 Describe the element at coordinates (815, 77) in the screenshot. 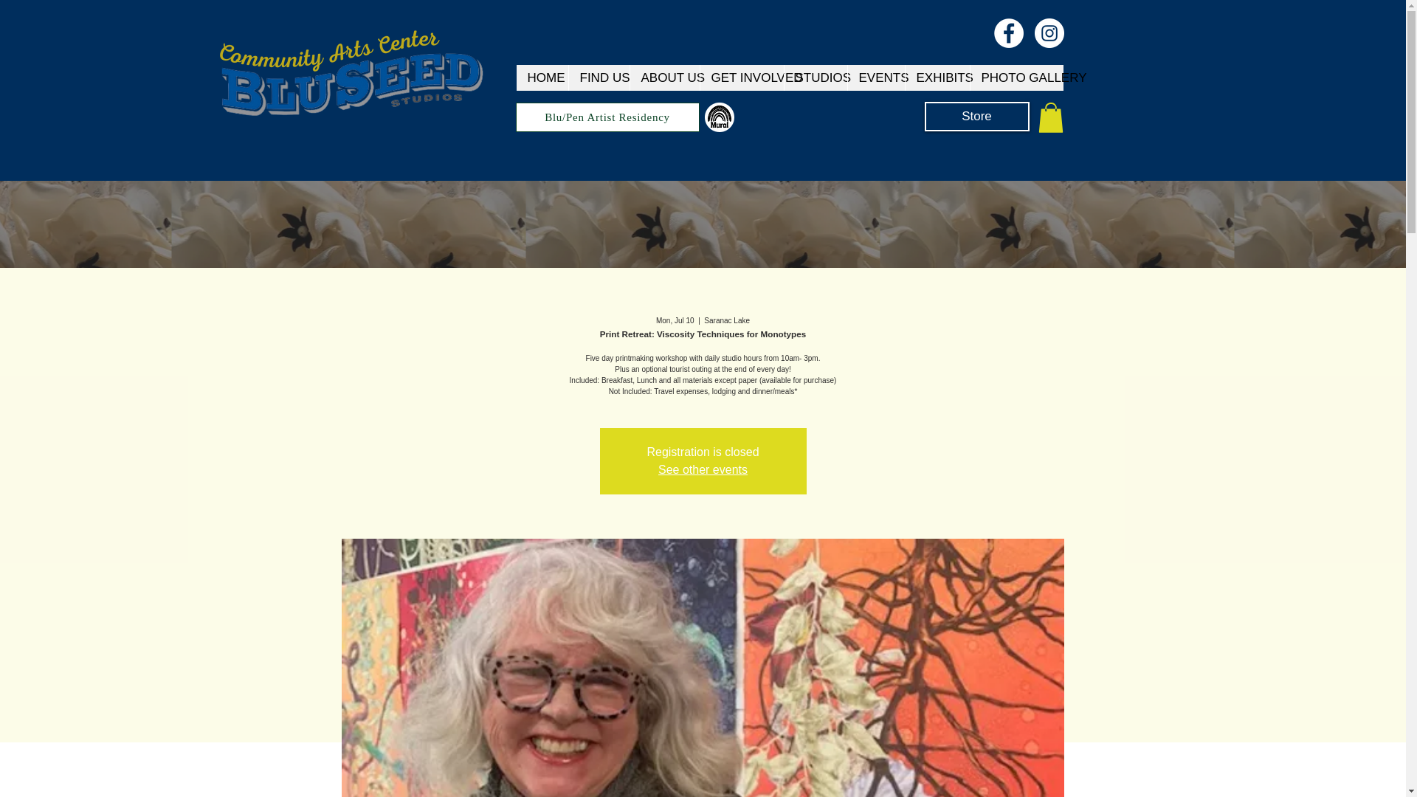

I see `STUDIOS` at that location.